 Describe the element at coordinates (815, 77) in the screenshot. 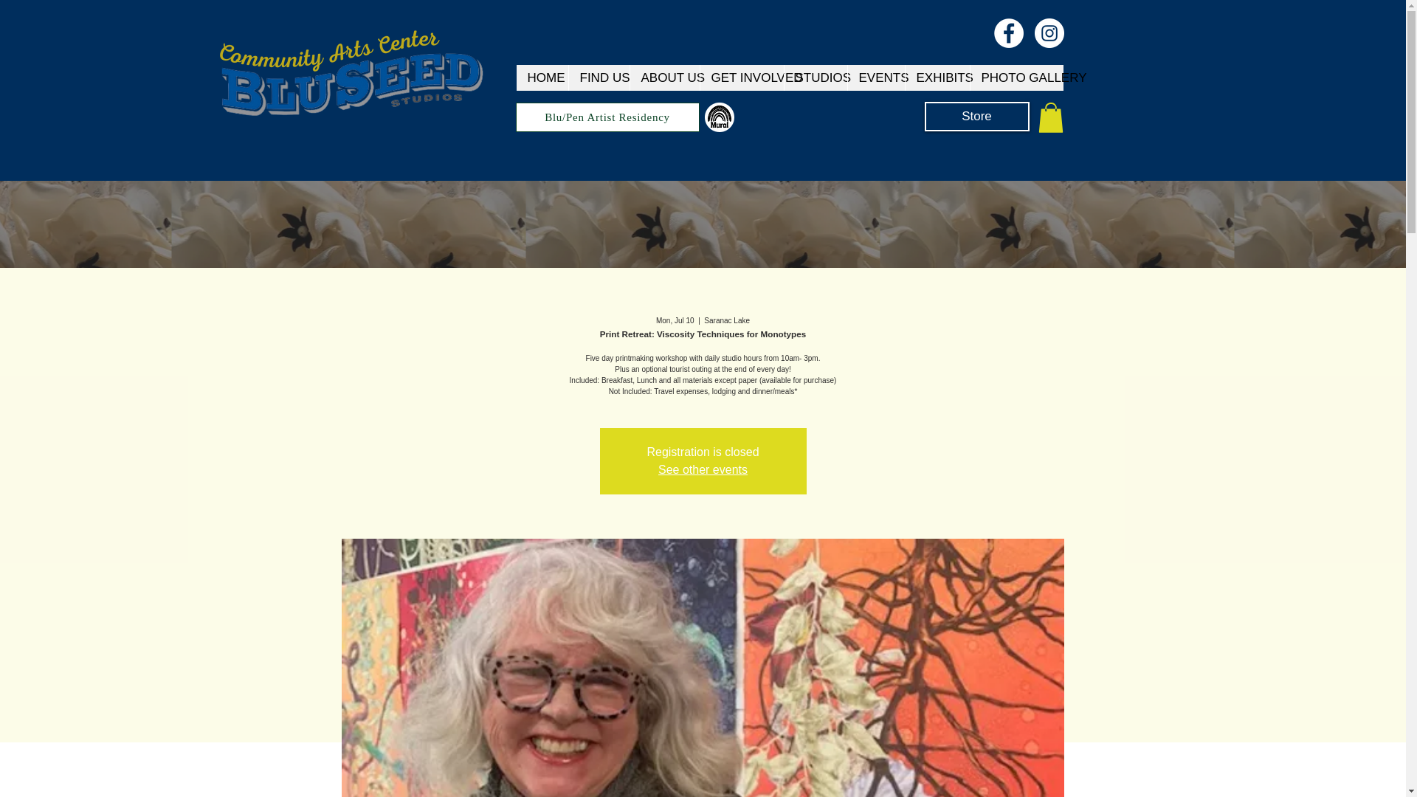

I see `STUDIOS` at that location.